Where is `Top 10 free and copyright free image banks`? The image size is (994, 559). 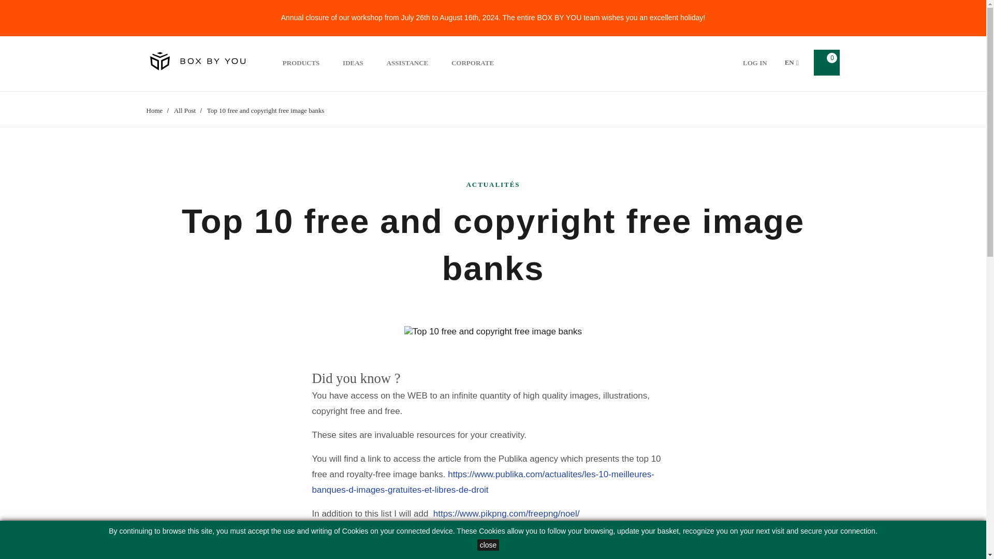 Top 10 free and copyright free image banks is located at coordinates (266, 111).